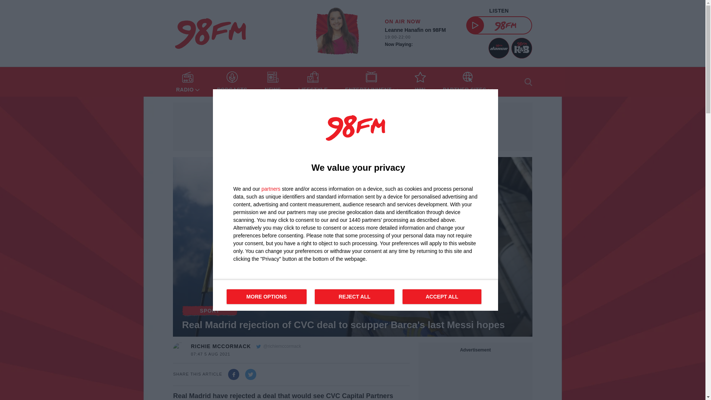 This screenshot has height=400, width=711. Describe the element at coordinates (420, 82) in the screenshot. I see `WIN` at that location.